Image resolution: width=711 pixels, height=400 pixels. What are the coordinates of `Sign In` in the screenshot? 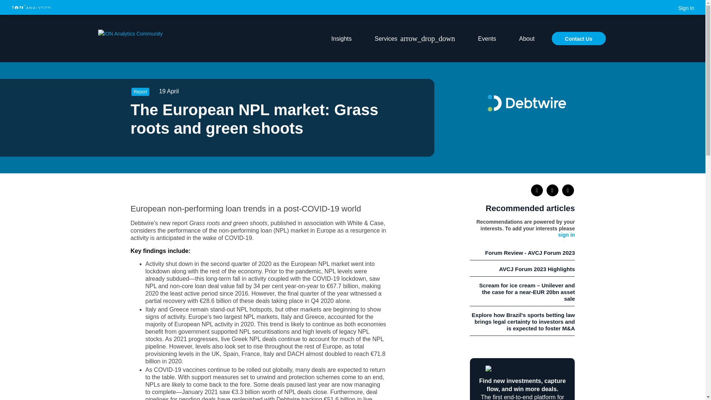 It's located at (686, 7).